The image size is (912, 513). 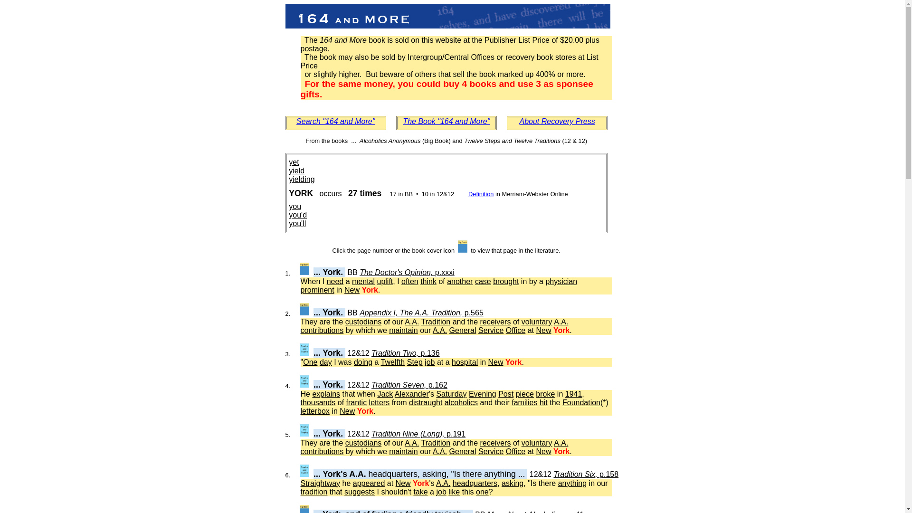 I want to click on A.A., so click(x=443, y=484).